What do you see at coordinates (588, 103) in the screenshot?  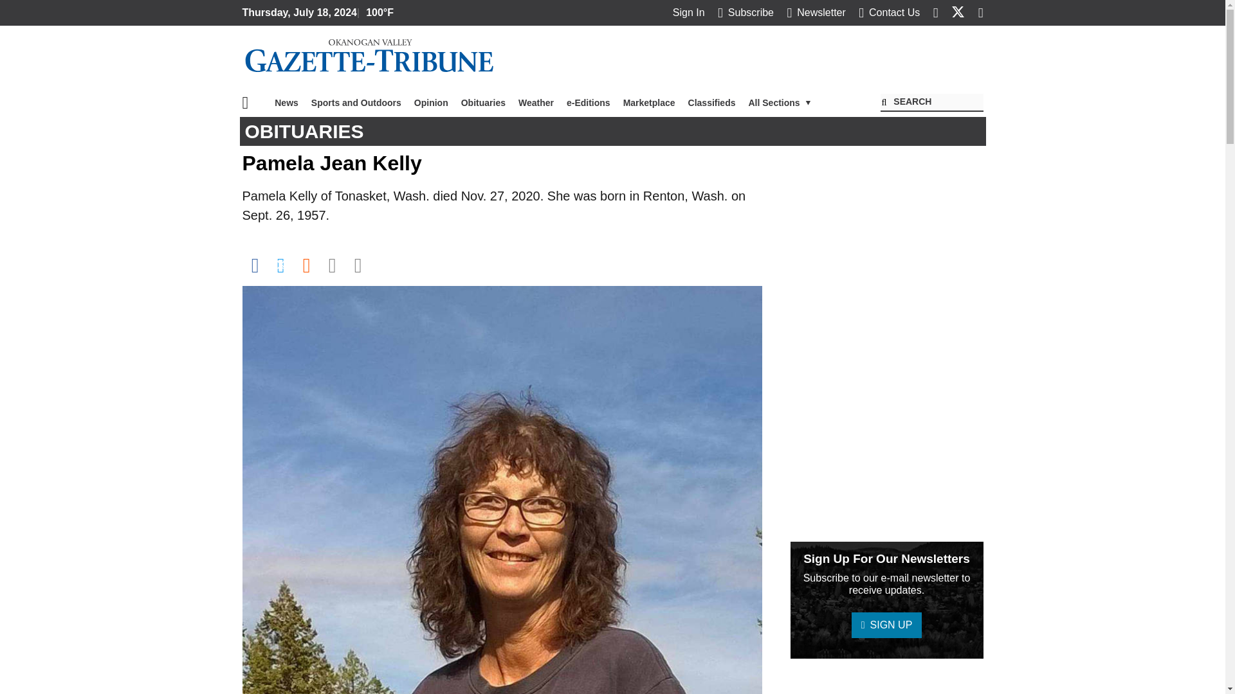 I see `e-Editions` at bounding box center [588, 103].